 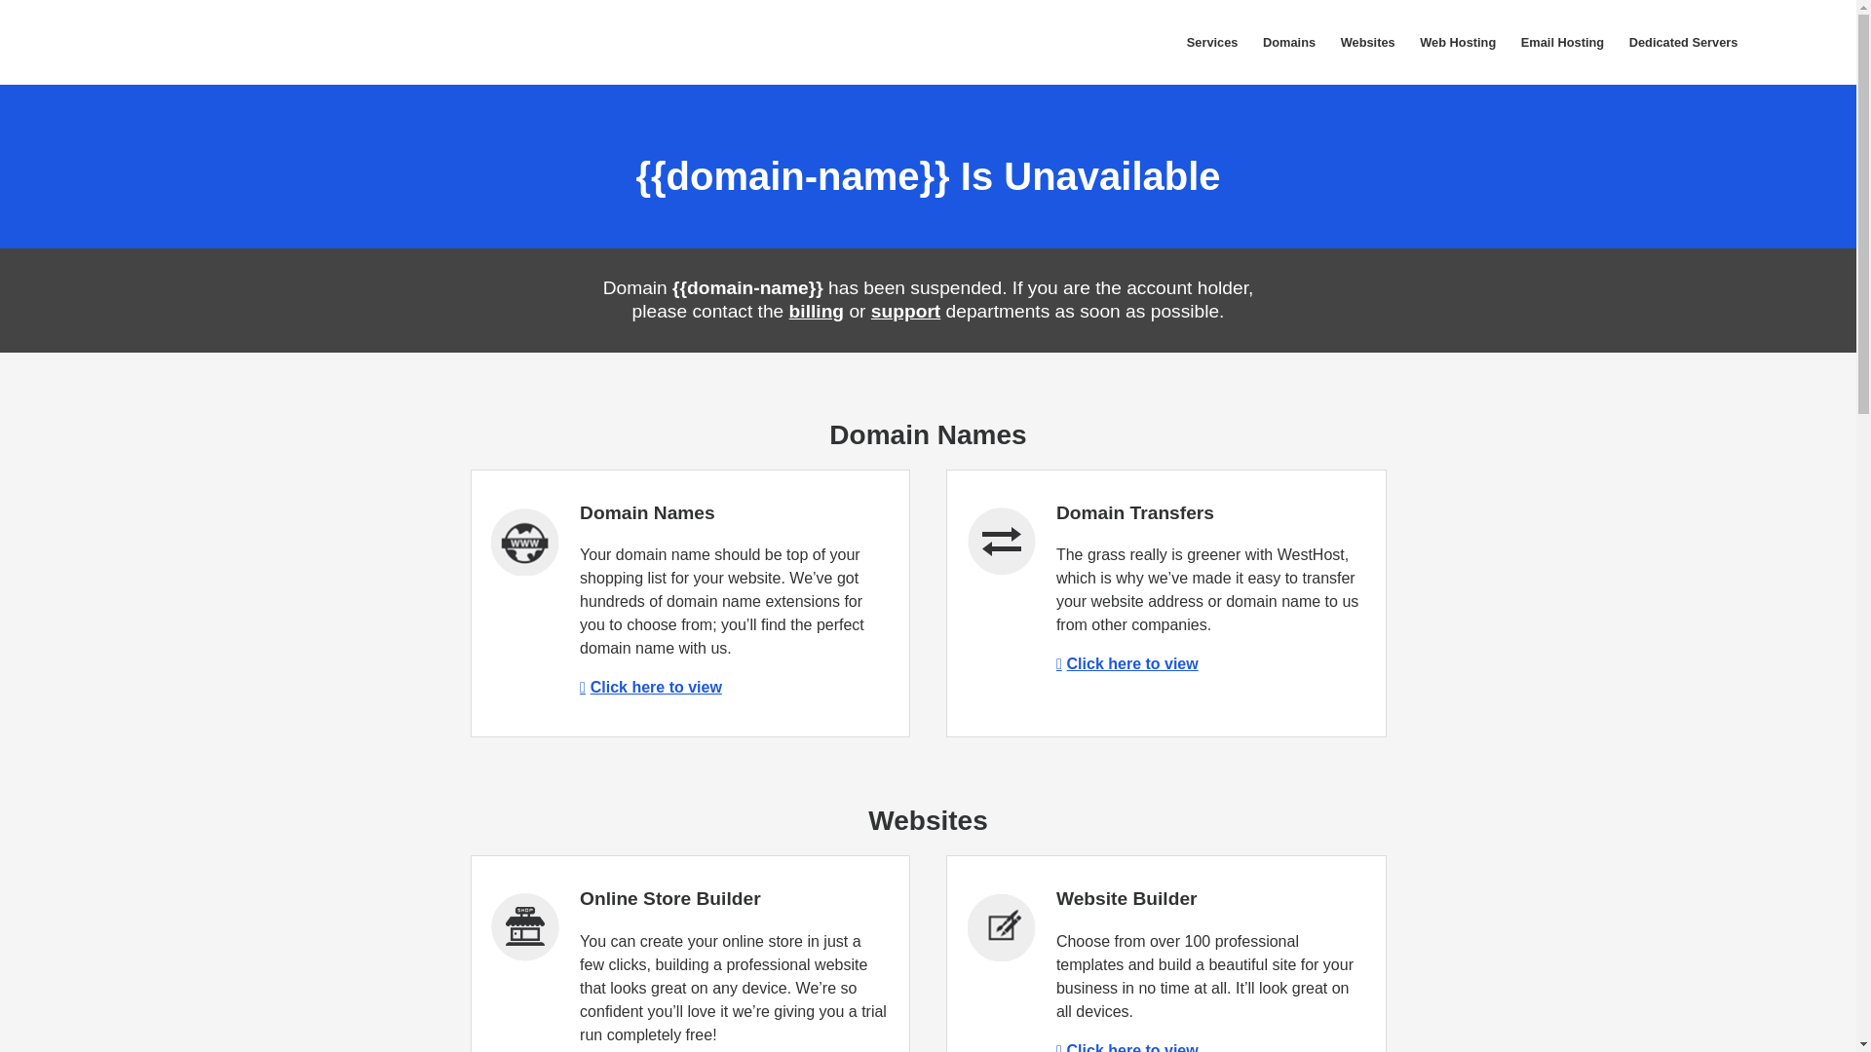 What do you see at coordinates (1127, 1047) in the screenshot?
I see `Click here to view` at bounding box center [1127, 1047].